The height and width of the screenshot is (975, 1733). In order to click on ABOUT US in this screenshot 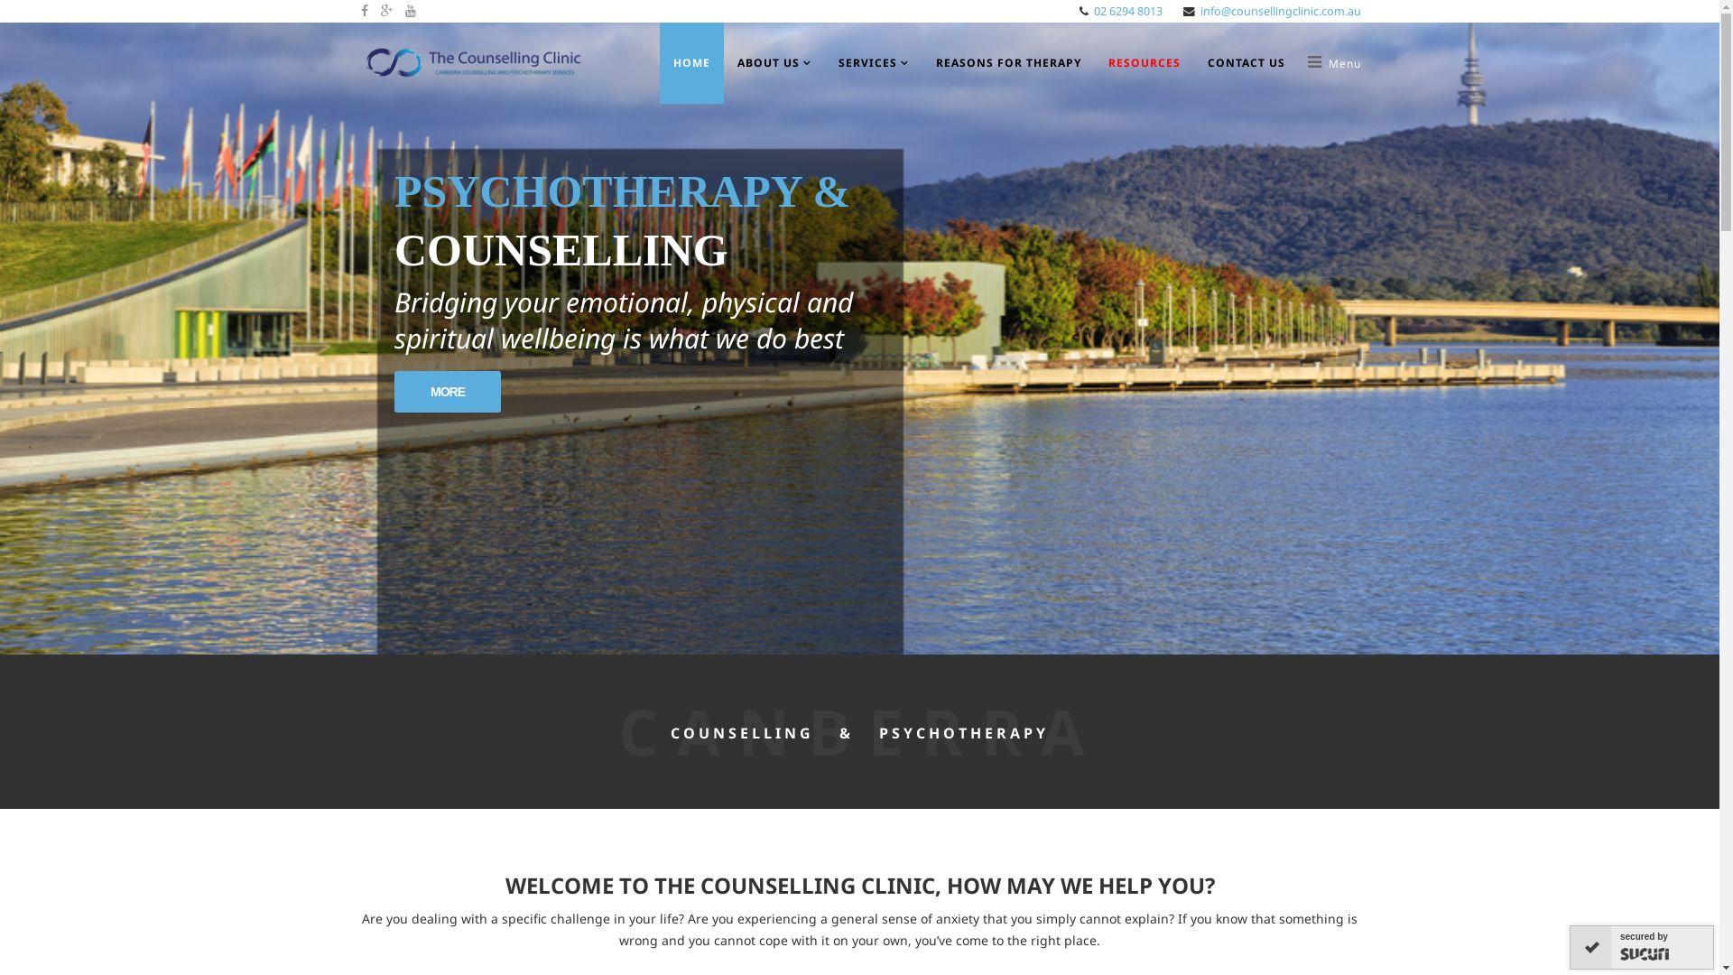, I will do `click(774, 63)`.